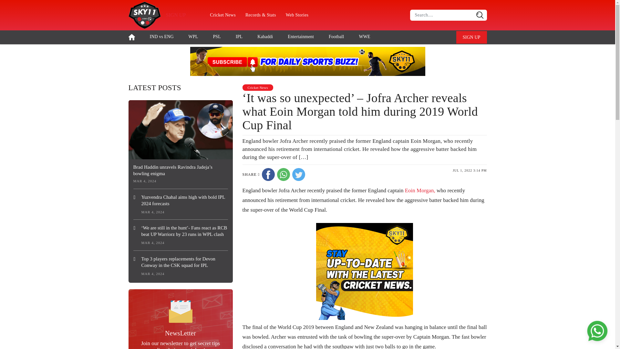  What do you see at coordinates (471, 37) in the screenshot?
I see `SIGN UP` at bounding box center [471, 37].